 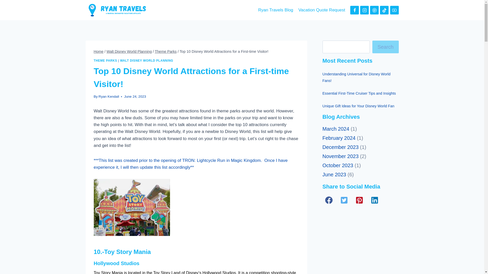 What do you see at coordinates (322, 10) in the screenshot?
I see `Vacation Quote Request` at bounding box center [322, 10].